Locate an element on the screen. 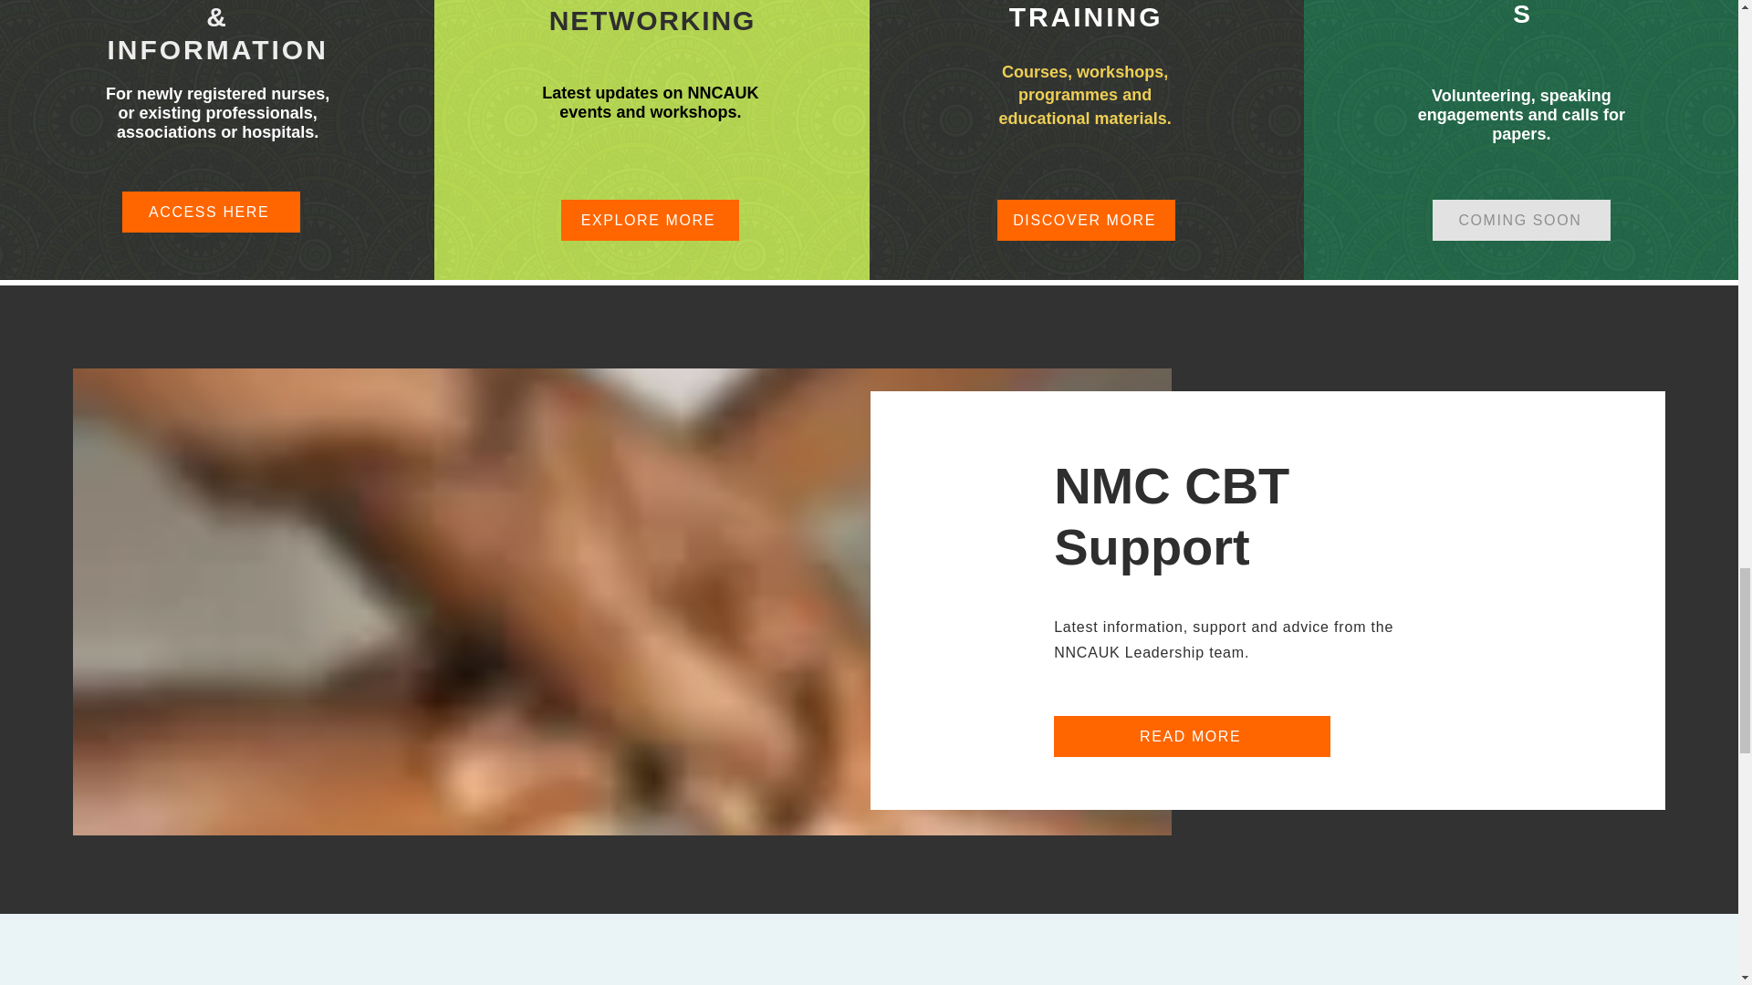  DISCOVER MORE is located at coordinates (1086, 220).